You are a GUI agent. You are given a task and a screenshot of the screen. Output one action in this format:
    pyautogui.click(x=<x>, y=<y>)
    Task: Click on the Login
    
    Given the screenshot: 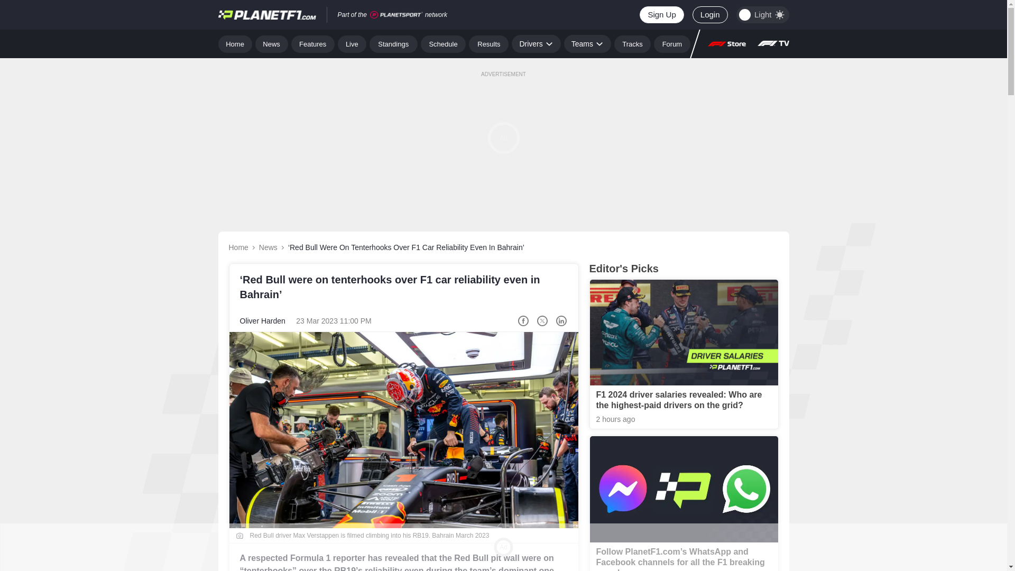 What is the action you would take?
    pyautogui.click(x=709, y=15)
    